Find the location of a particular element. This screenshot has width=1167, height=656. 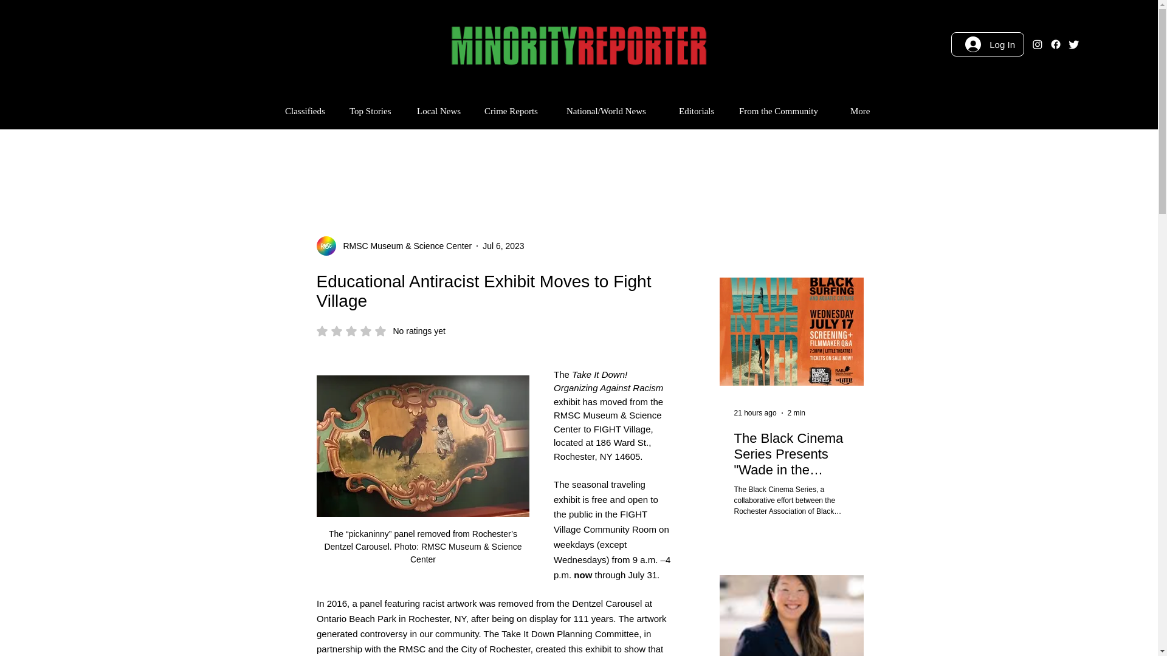

Editorials is located at coordinates (755, 412).